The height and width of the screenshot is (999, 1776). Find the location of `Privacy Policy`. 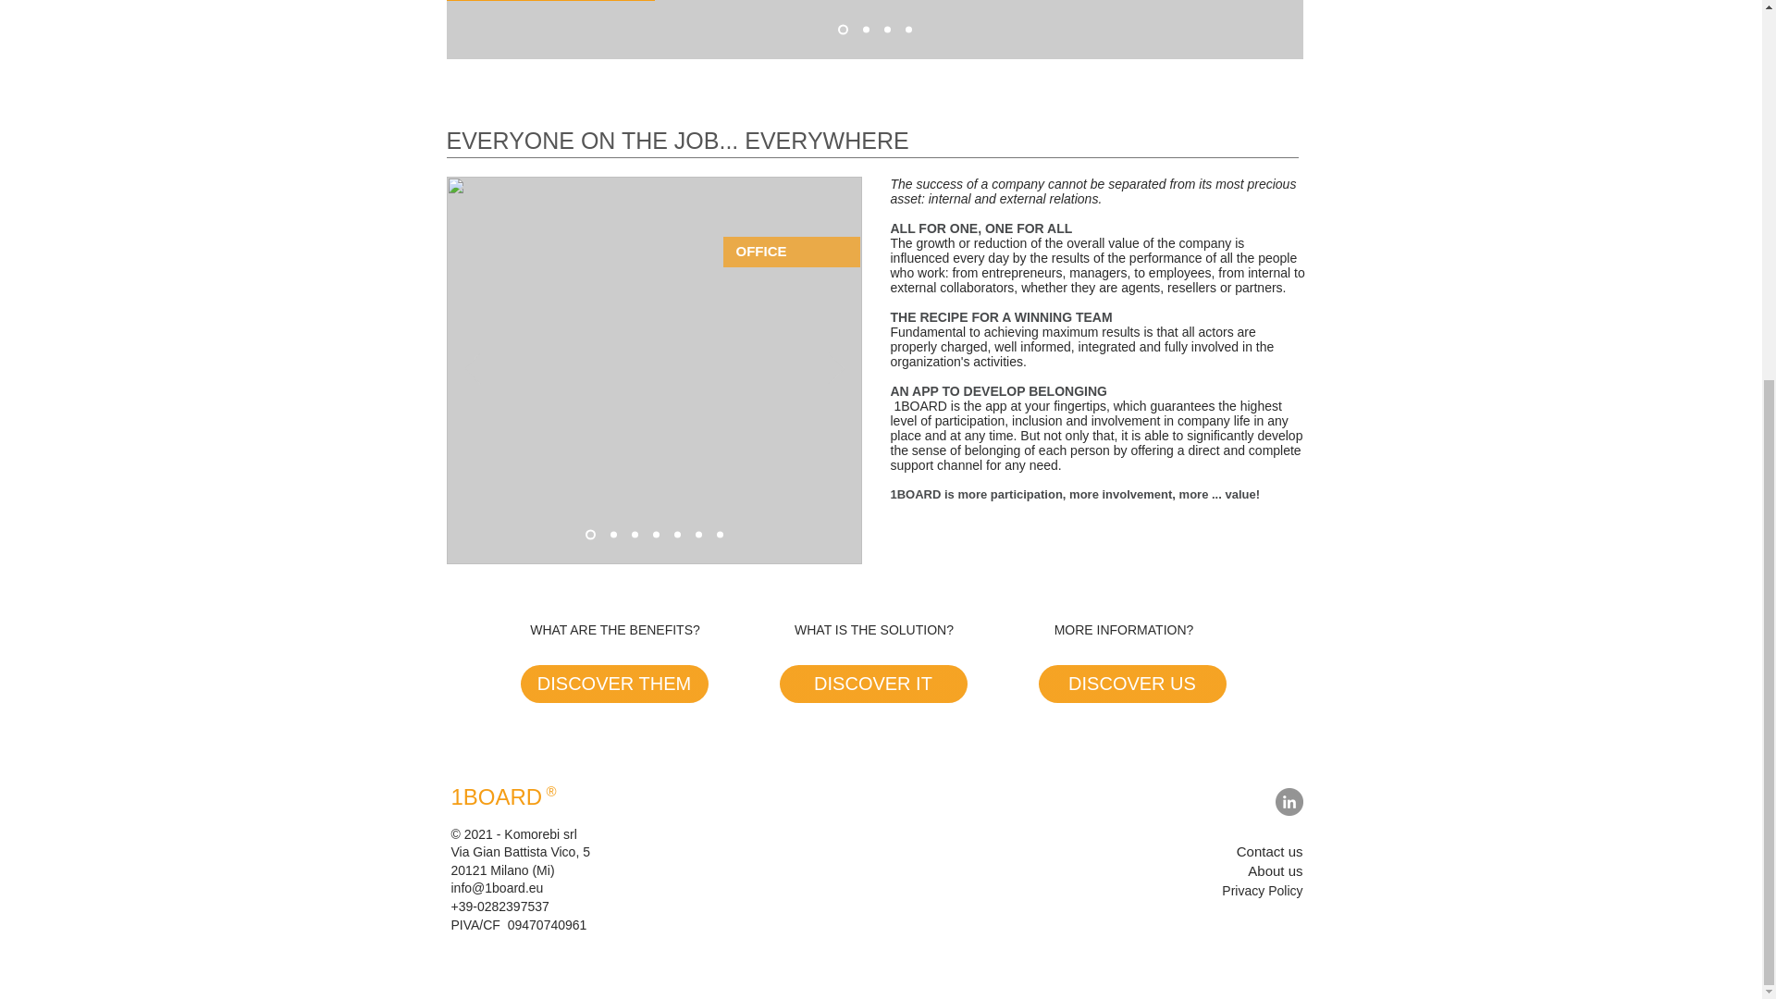

Privacy Policy is located at coordinates (1262, 890).